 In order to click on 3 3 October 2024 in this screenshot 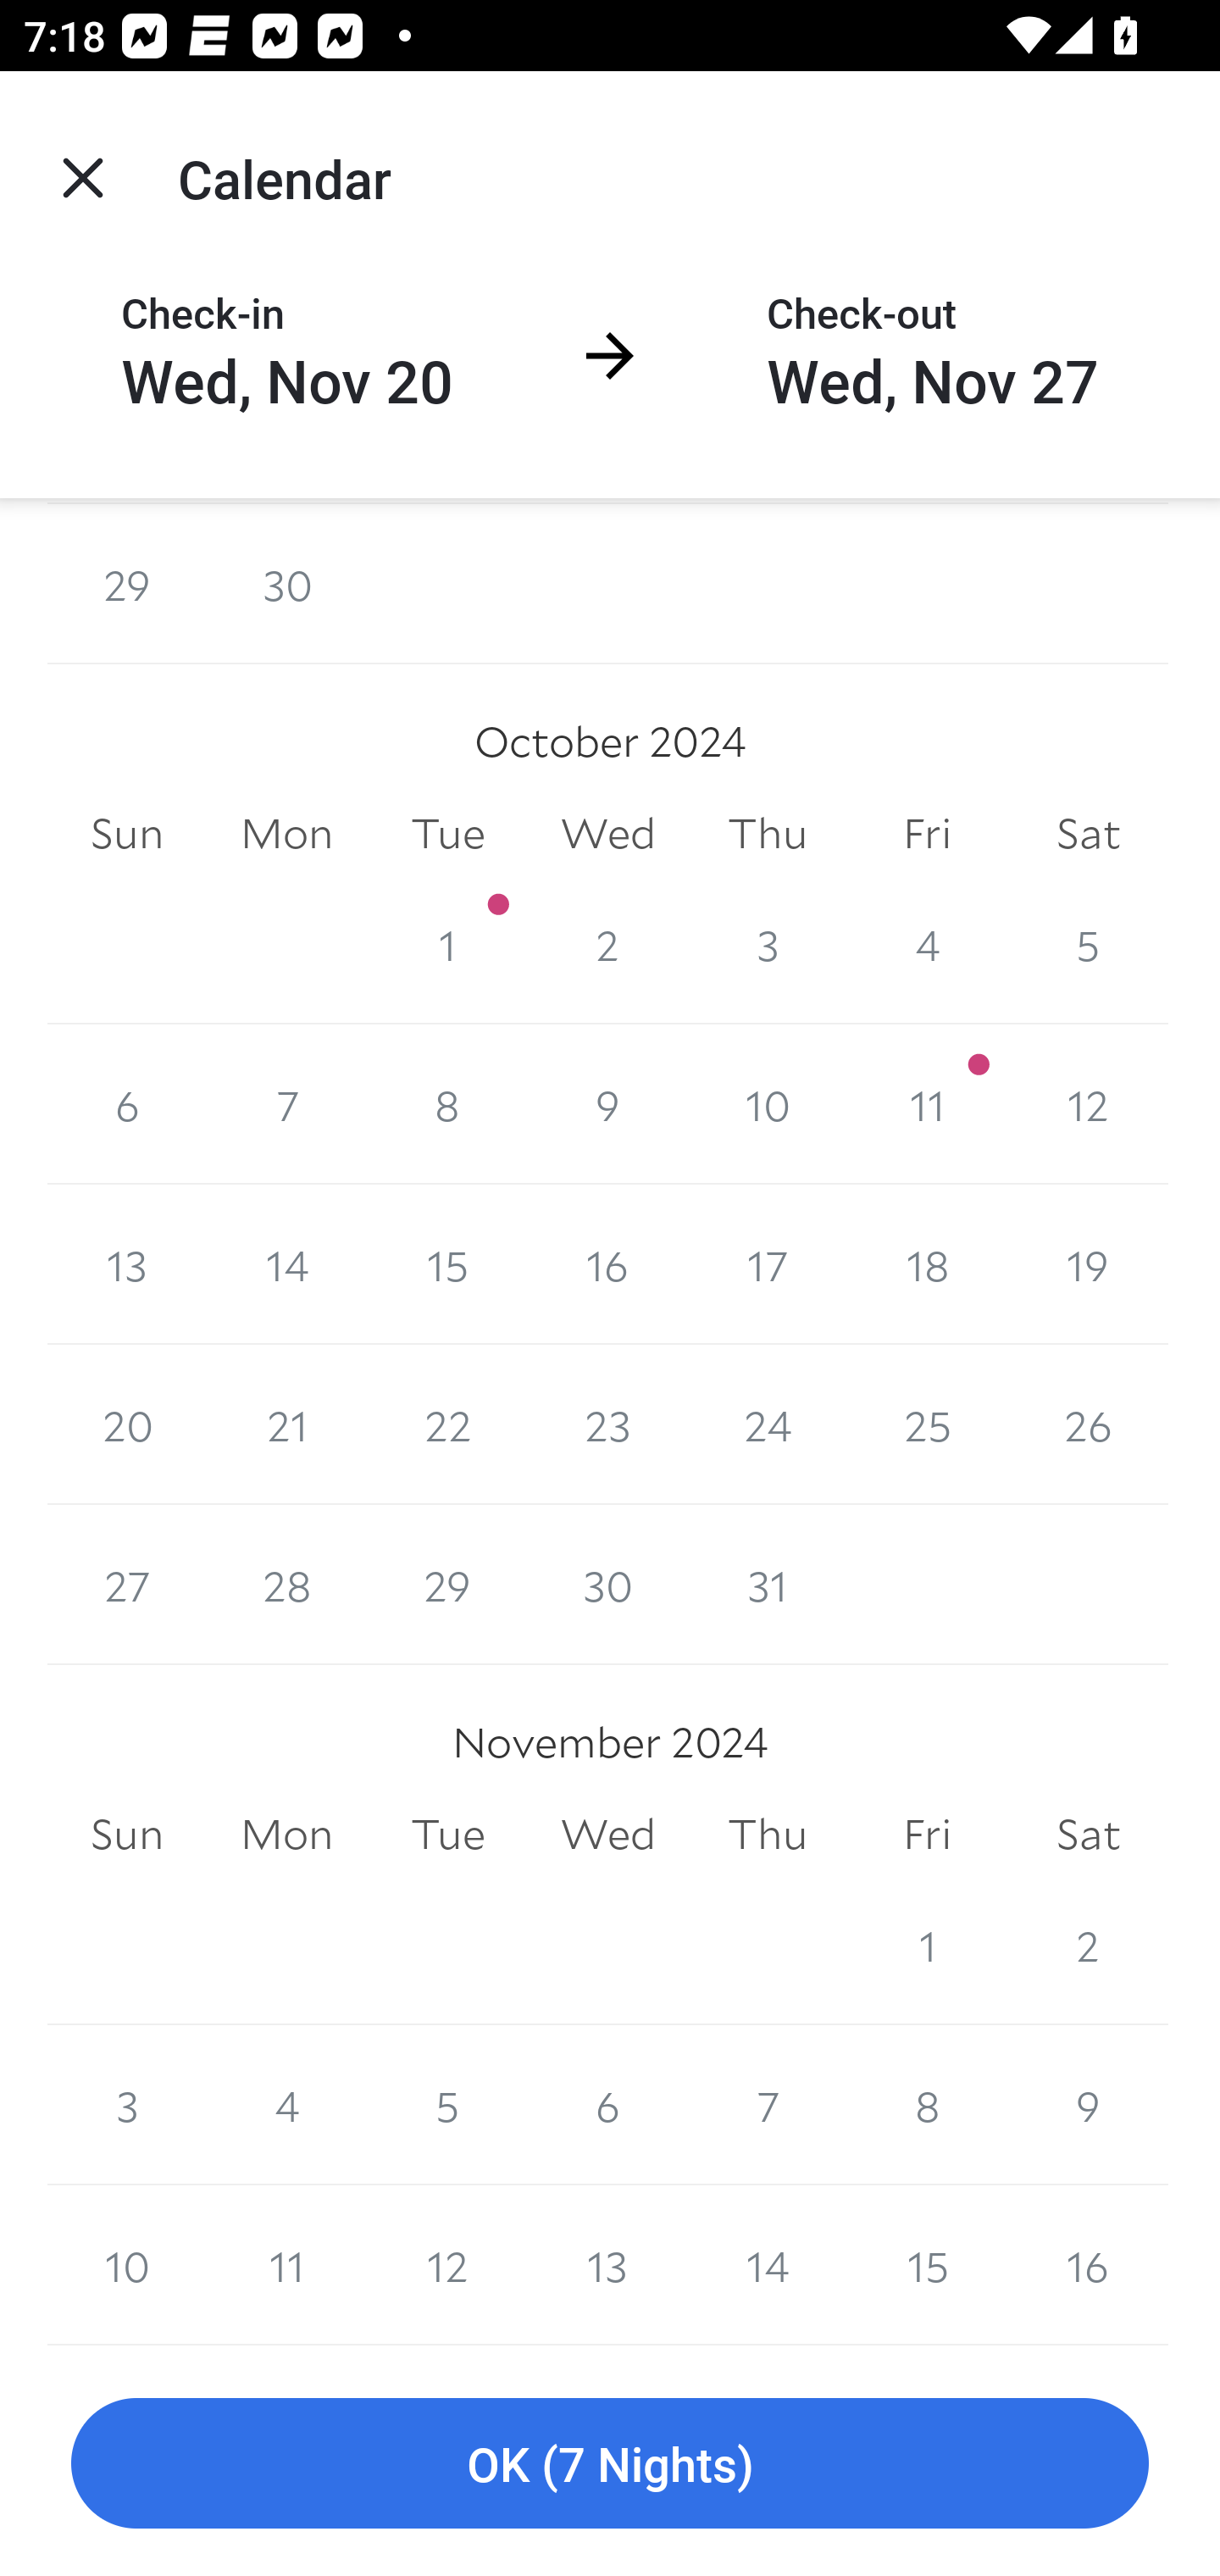, I will do `click(768, 945)`.